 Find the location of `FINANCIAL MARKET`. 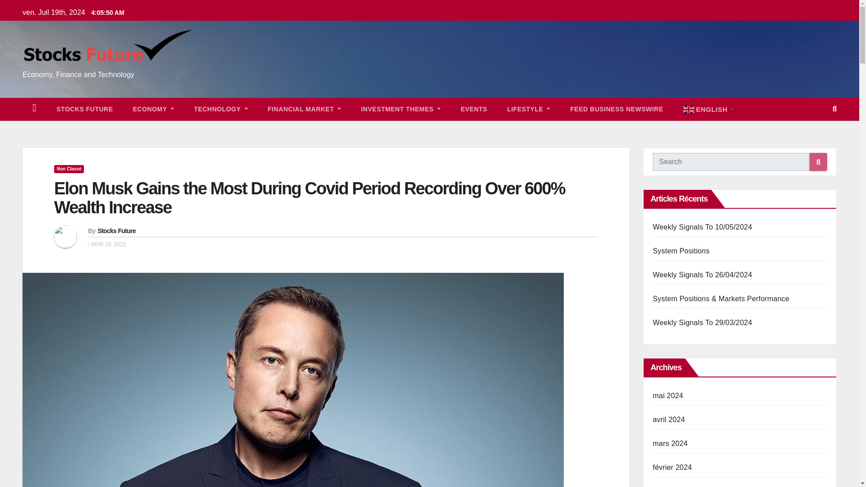

FINANCIAL MARKET is located at coordinates (305, 109).